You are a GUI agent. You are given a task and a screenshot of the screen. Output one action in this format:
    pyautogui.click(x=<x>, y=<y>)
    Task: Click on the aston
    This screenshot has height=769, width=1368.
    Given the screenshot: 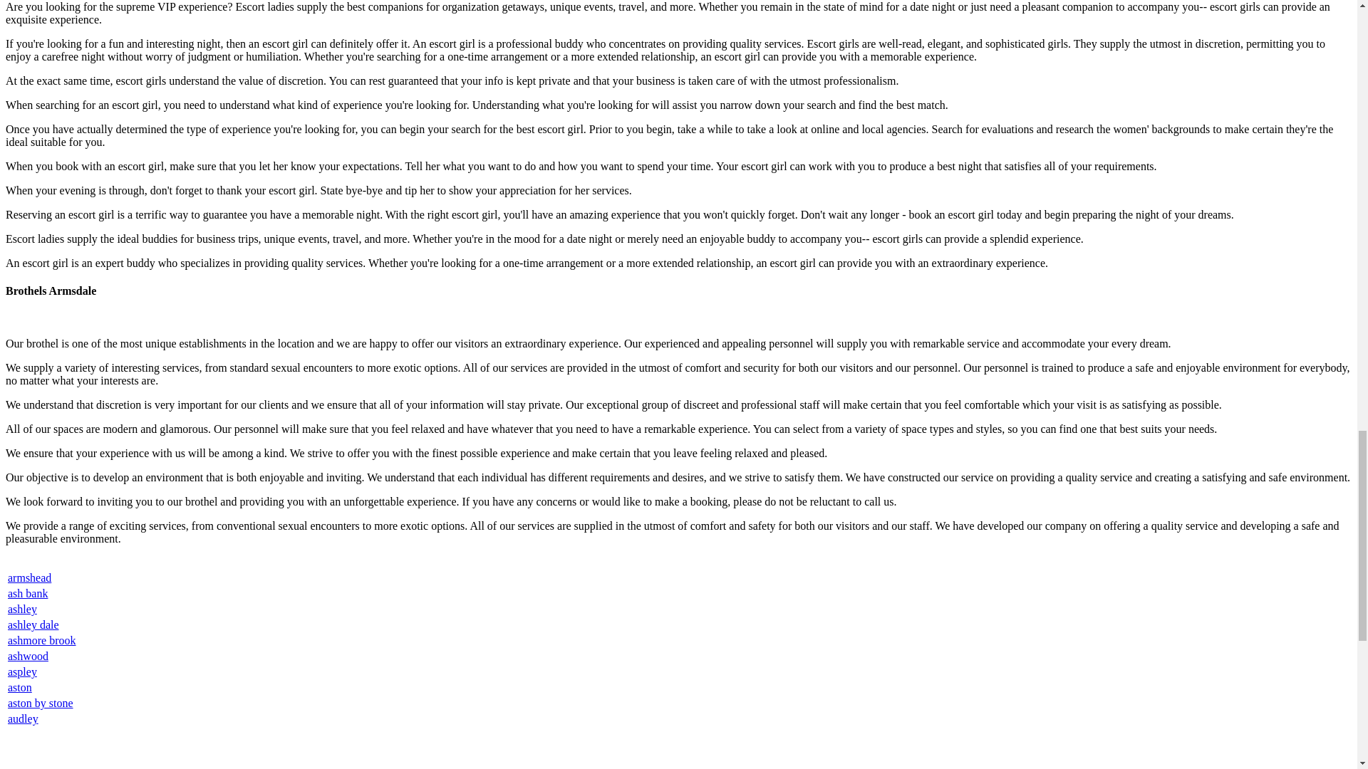 What is the action you would take?
    pyautogui.click(x=20, y=687)
    